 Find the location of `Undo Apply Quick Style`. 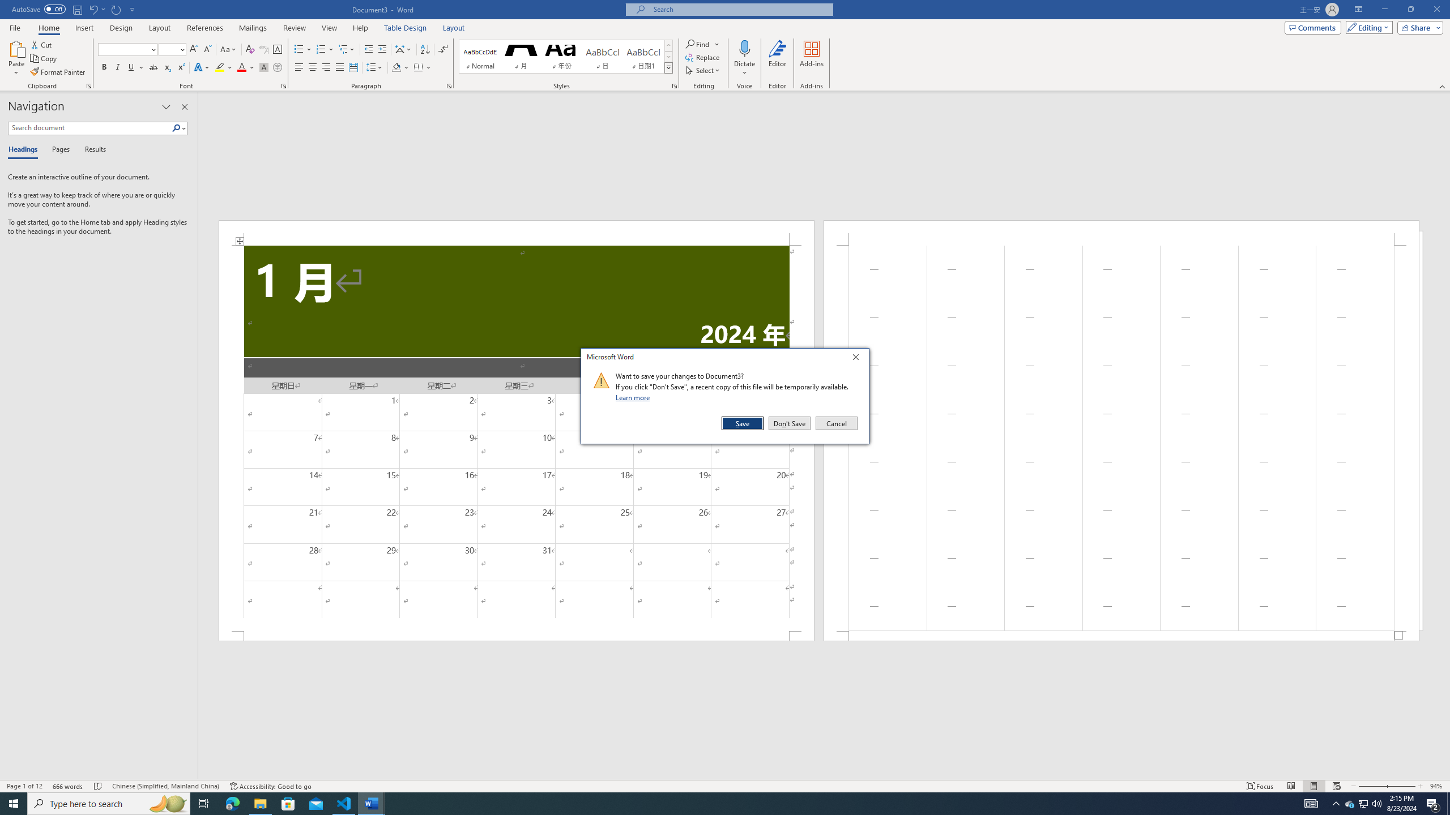

Undo Apply Quick Style is located at coordinates (93, 9).